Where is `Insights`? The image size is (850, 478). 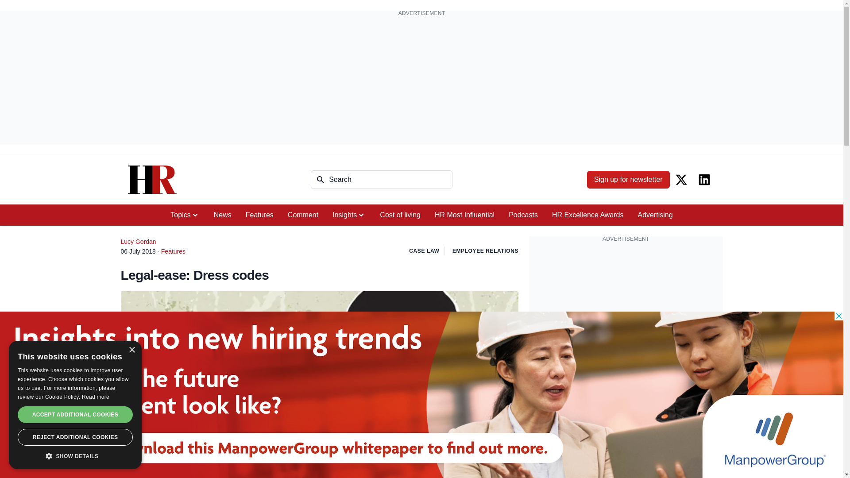 Insights is located at coordinates (349, 215).